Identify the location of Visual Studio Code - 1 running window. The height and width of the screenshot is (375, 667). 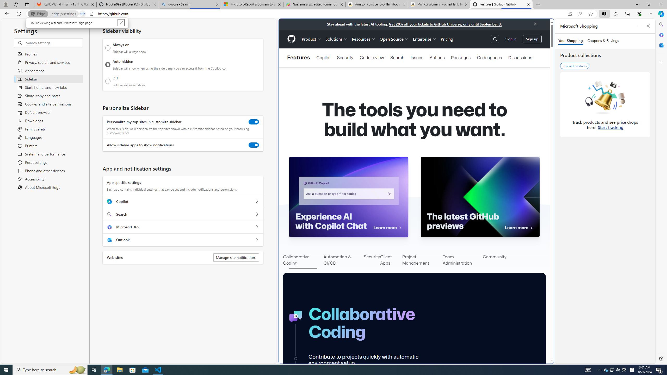
(158, 370).